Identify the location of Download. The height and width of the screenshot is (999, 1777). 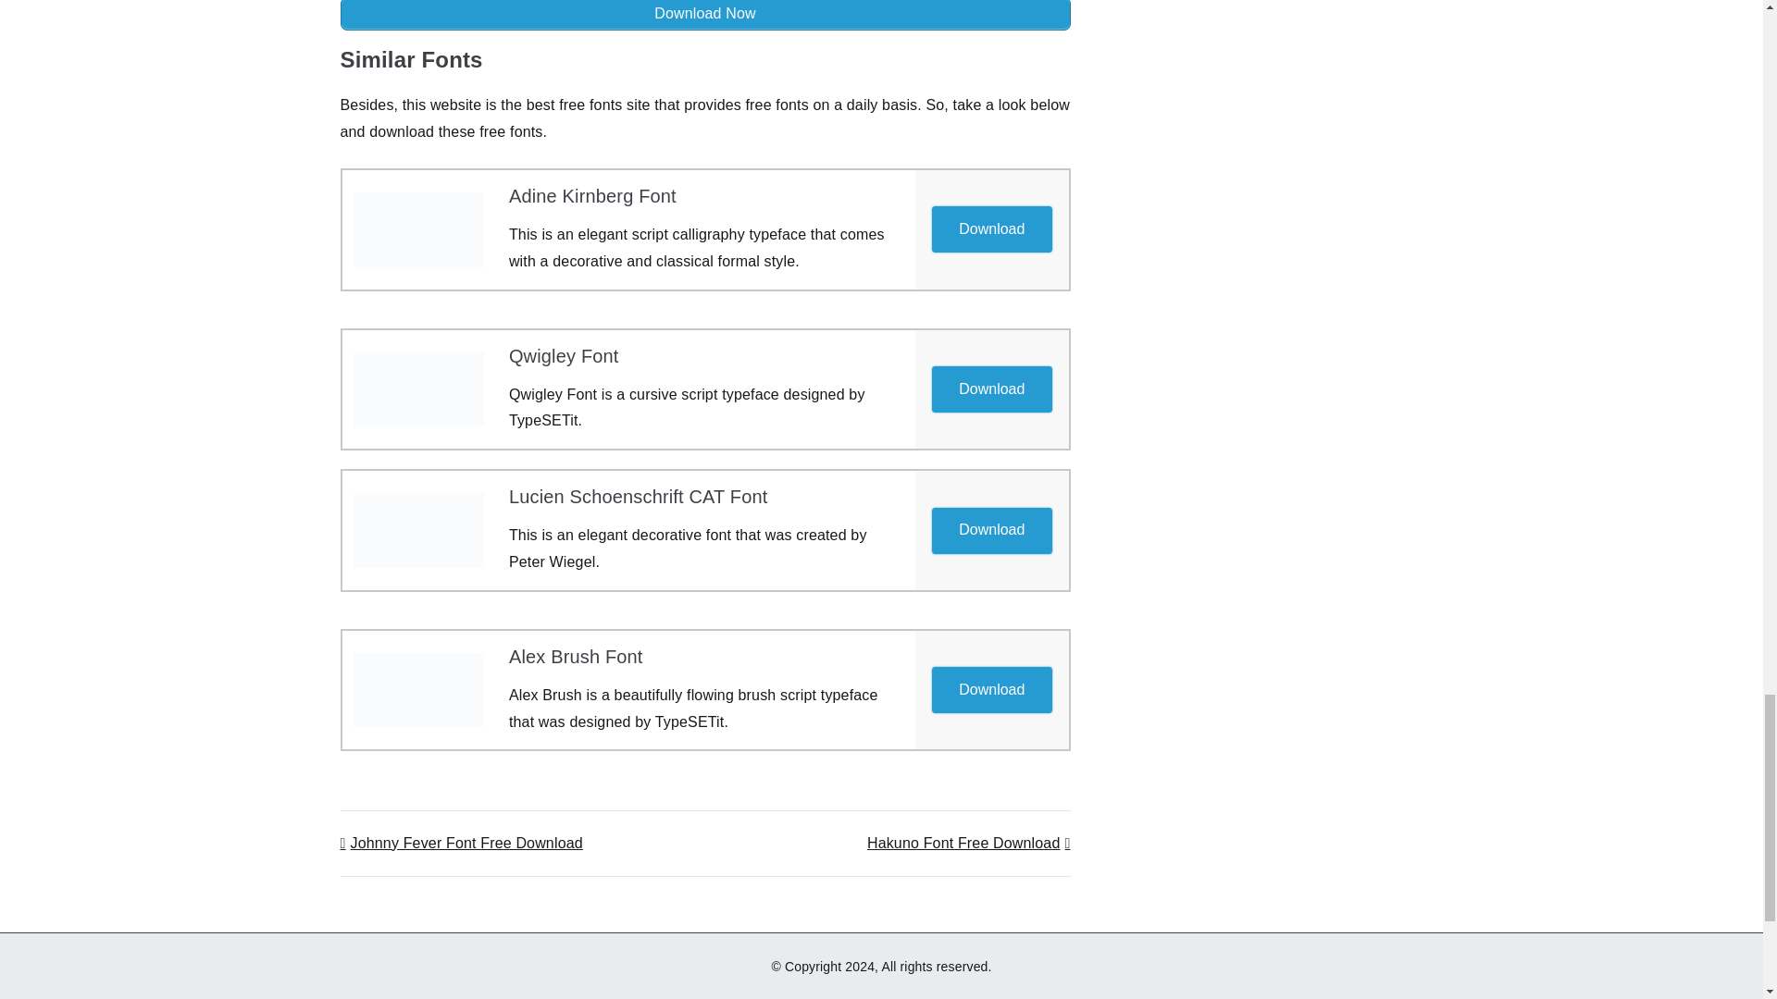
(991, 690).